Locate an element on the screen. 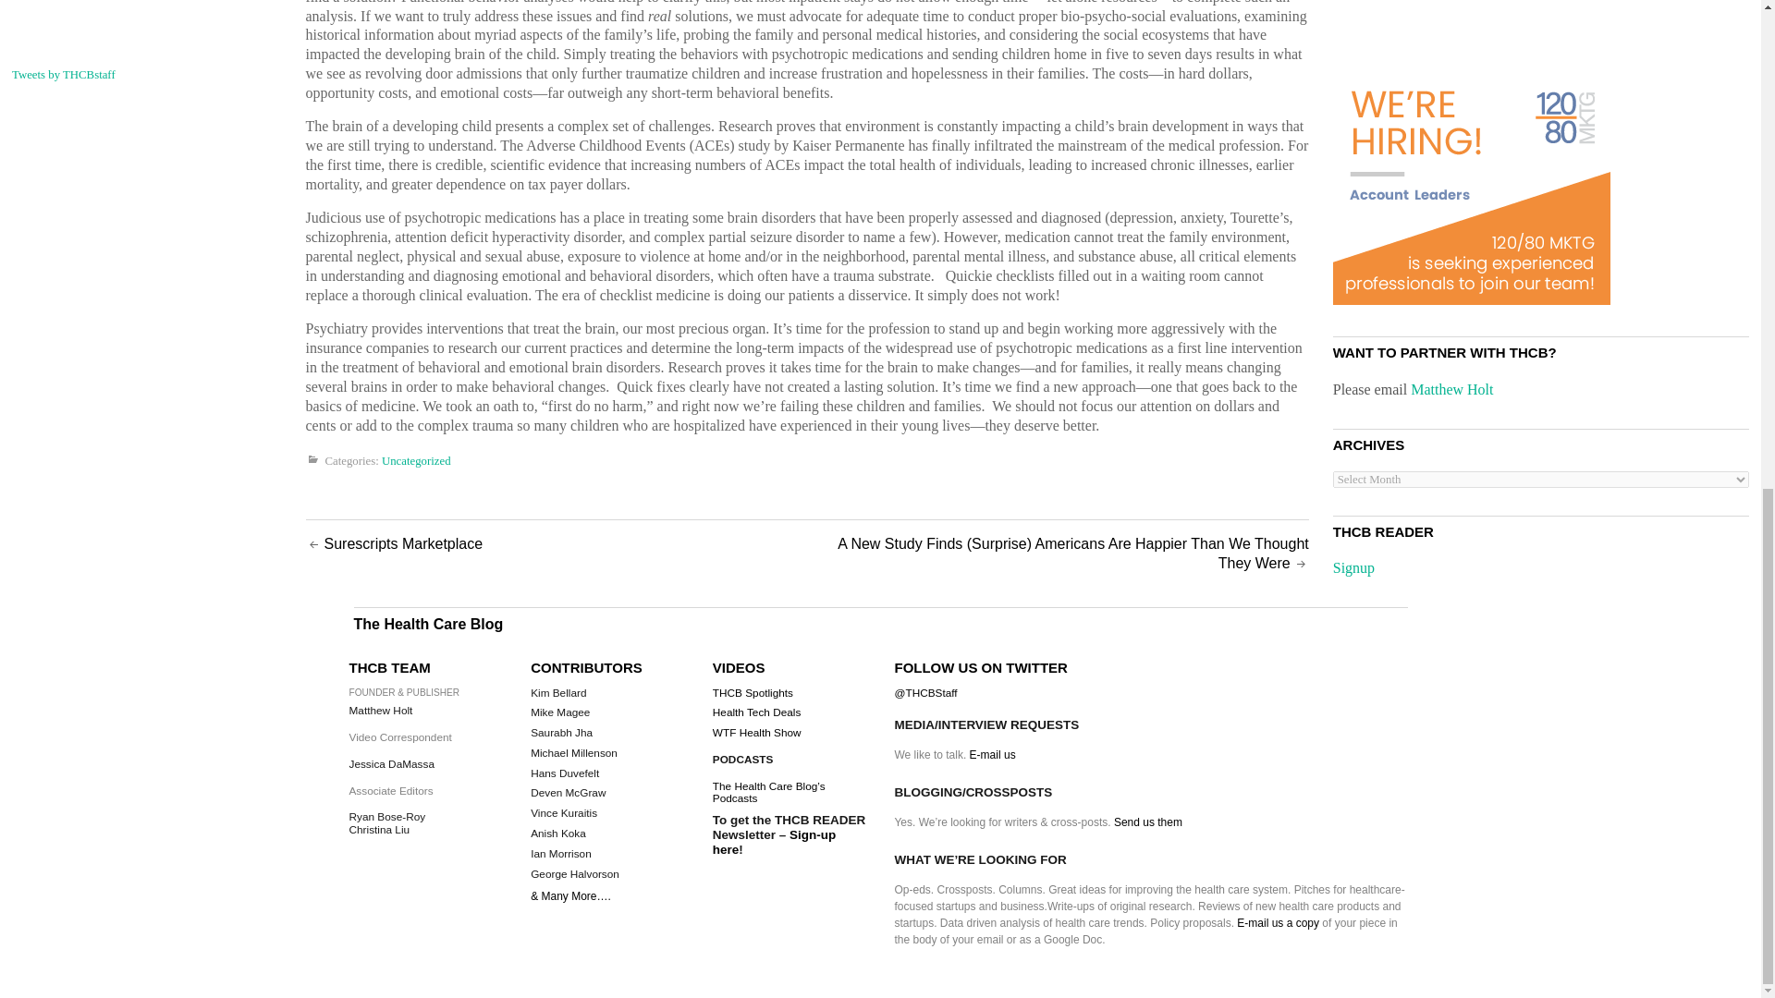 The height and width of the screenshot is (998, 1775). Signup is located at coordinates (1353, 567).